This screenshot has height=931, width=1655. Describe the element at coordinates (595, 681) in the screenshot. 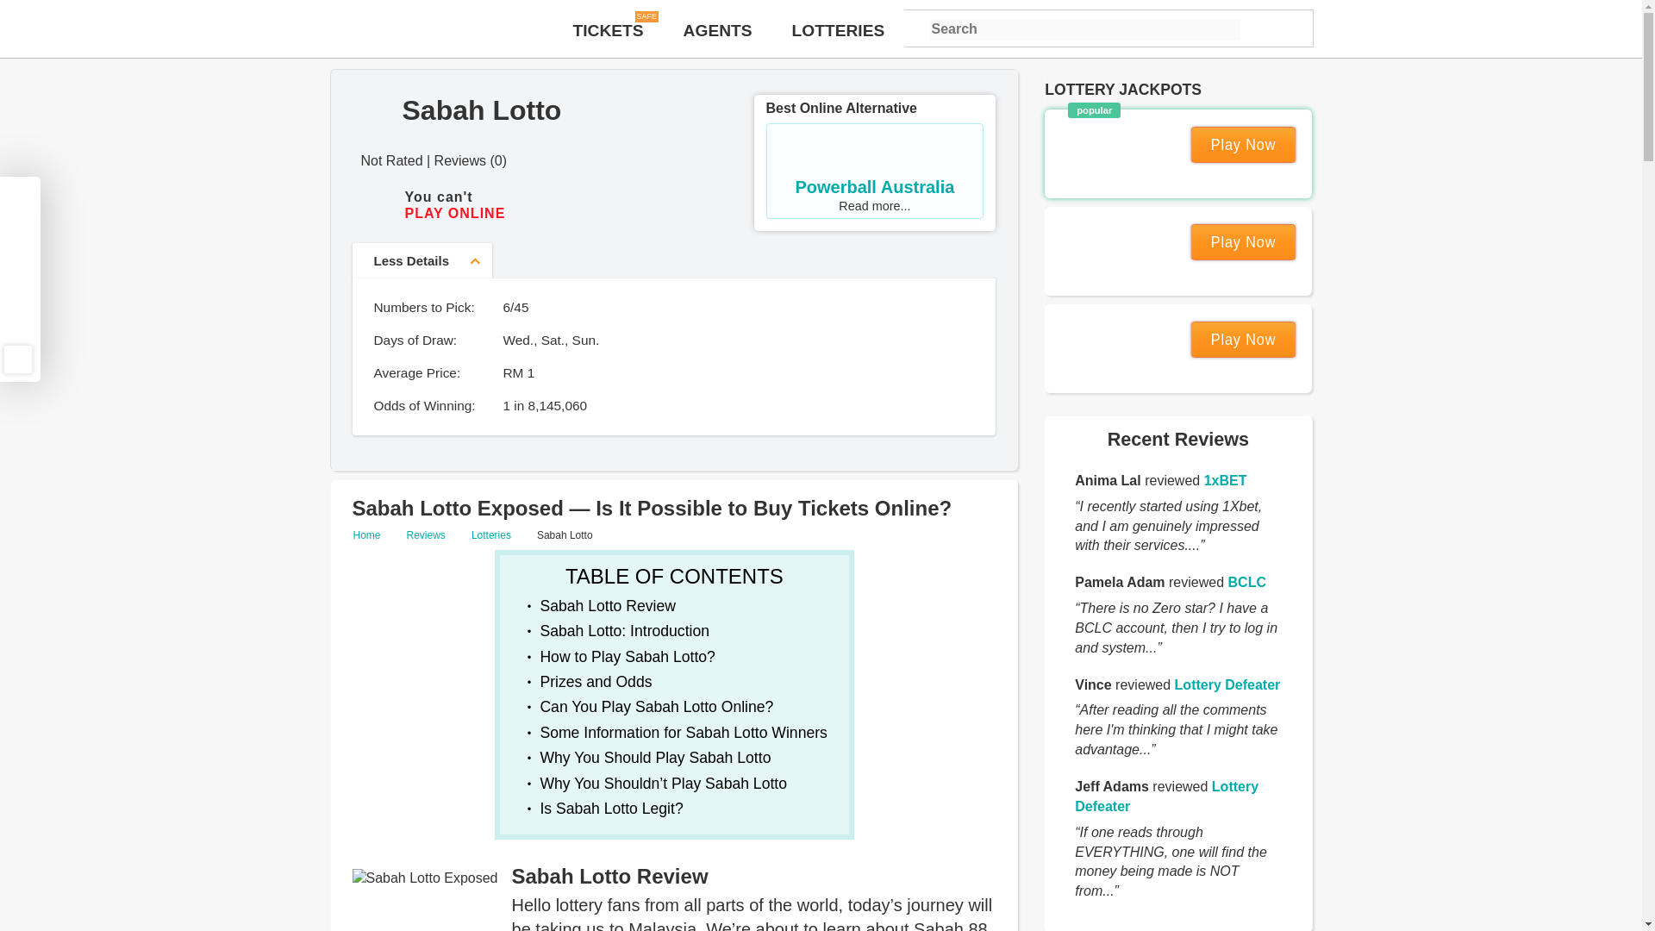

I see `Prizes and Odds` at that location.